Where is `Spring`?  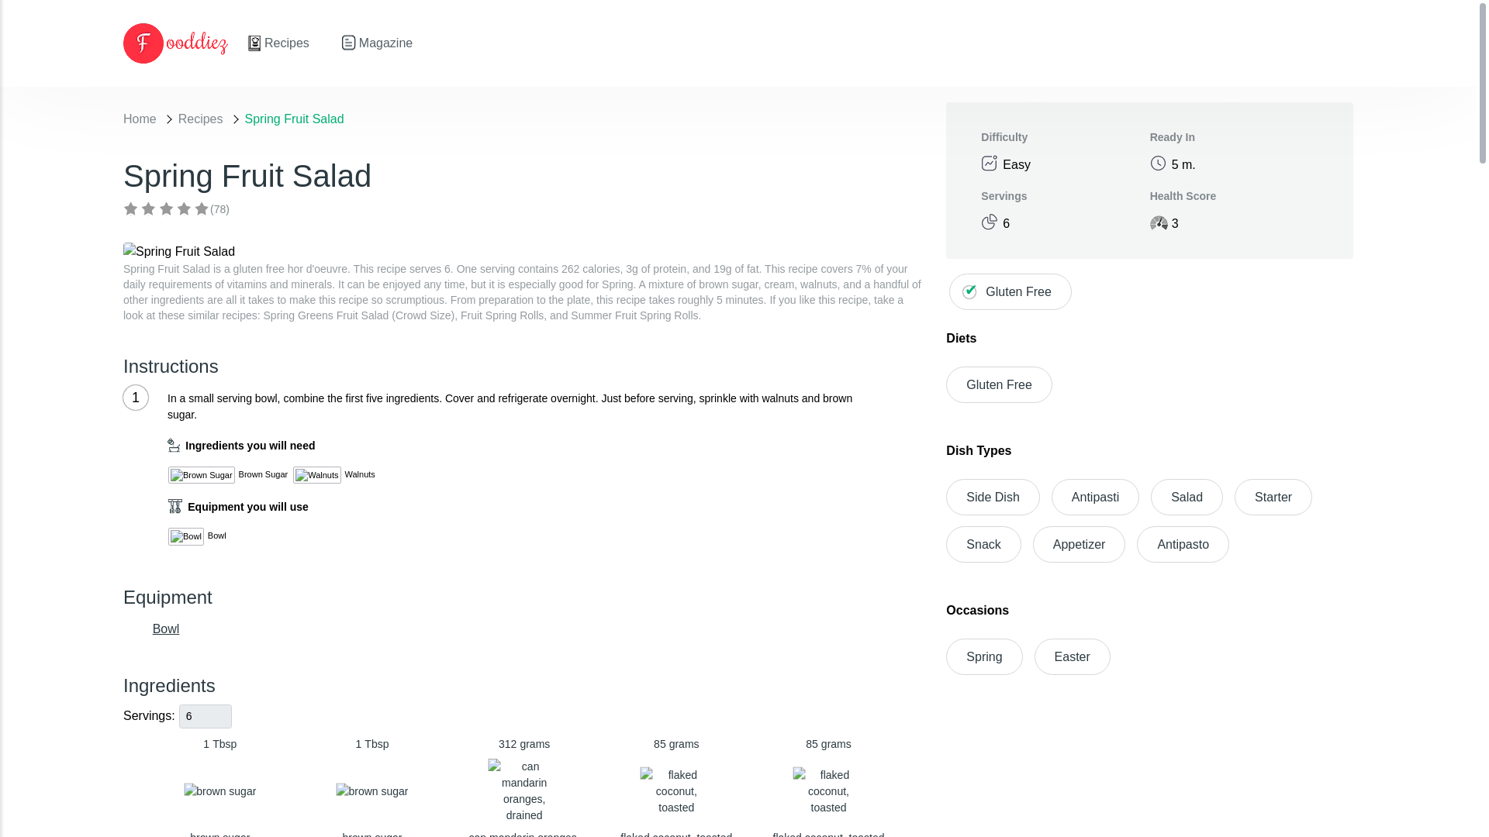
Spring is located at coordinates (1073, 656).